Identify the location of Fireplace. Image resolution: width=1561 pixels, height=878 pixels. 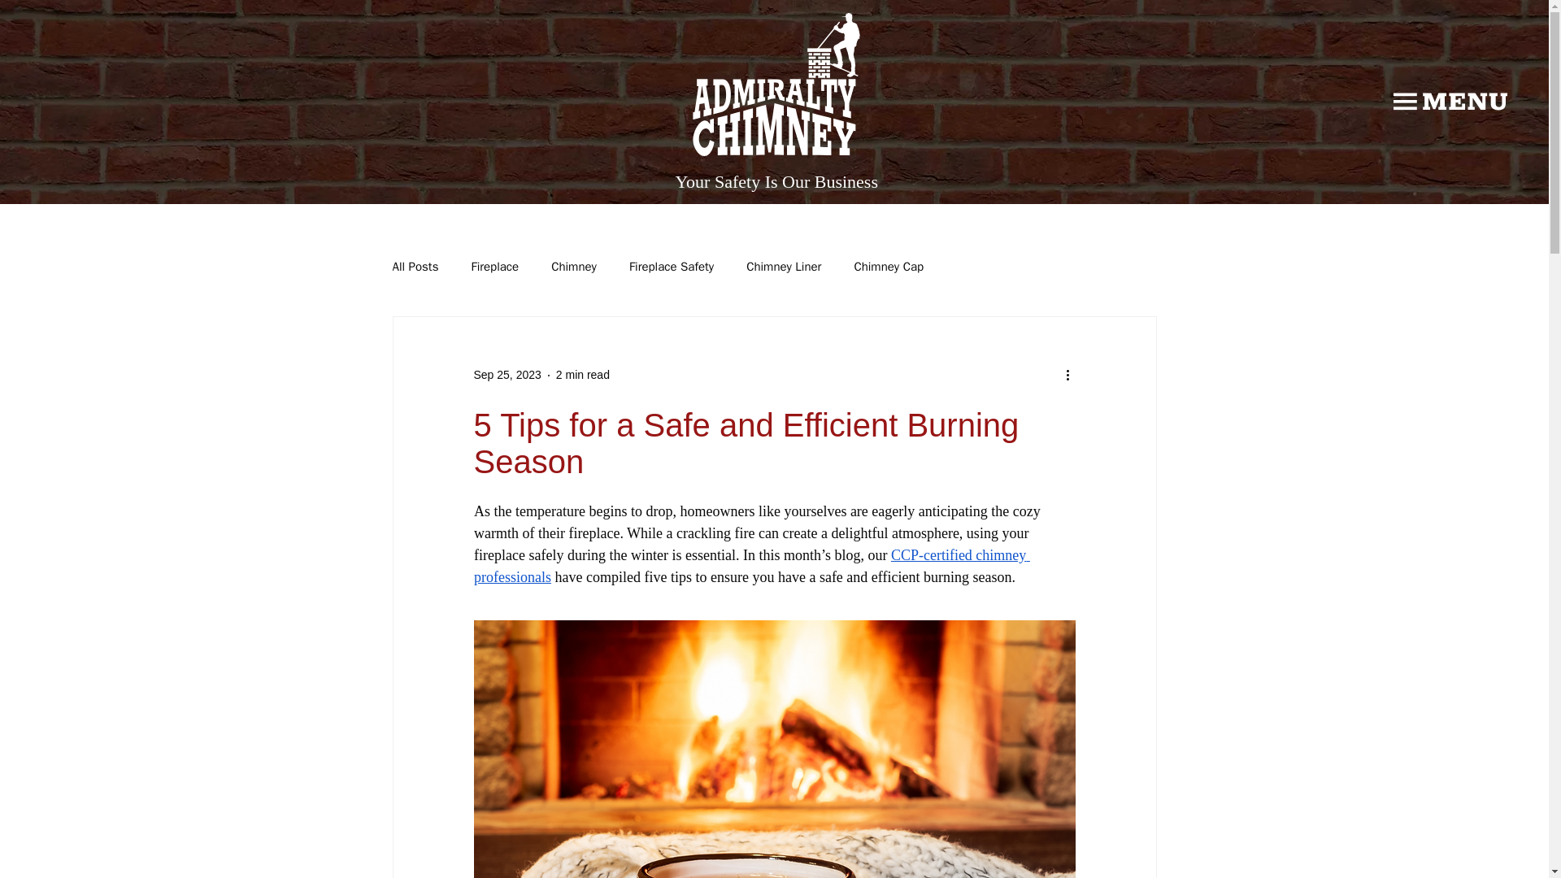
(494, 267).